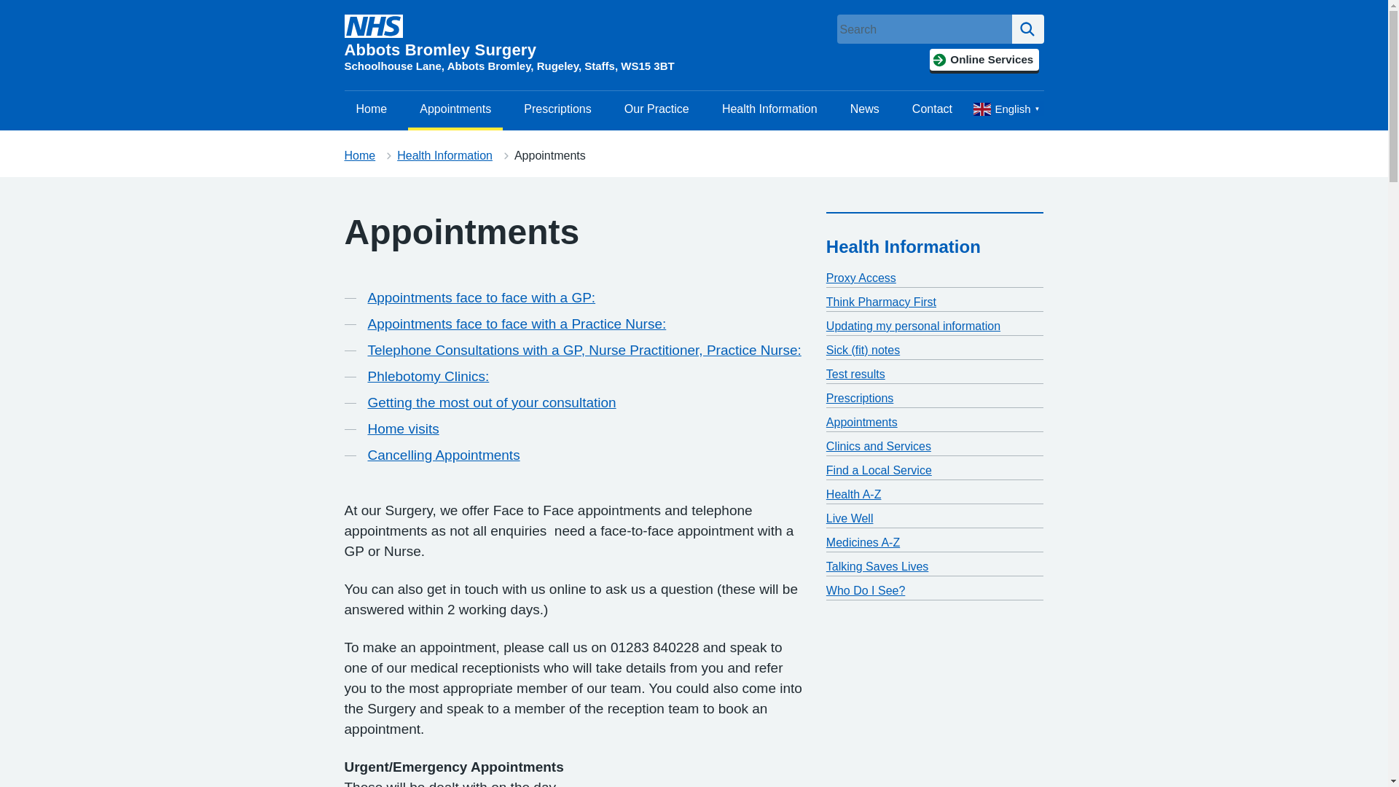  Describe the element at coordinates (443, 455) in the screenshot. I see `Cancelling Appointments` at that location.